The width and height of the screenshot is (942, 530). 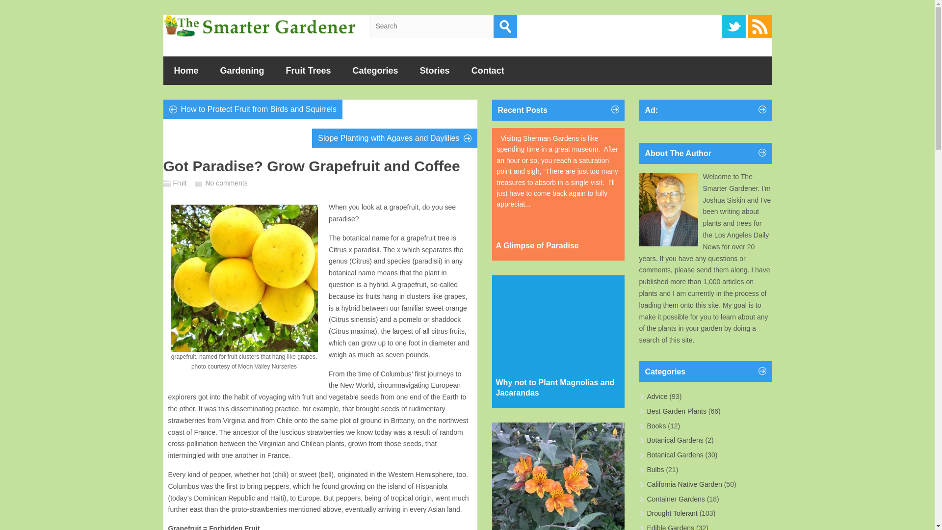 I want to click on RSS, so click(x=759, y=26).